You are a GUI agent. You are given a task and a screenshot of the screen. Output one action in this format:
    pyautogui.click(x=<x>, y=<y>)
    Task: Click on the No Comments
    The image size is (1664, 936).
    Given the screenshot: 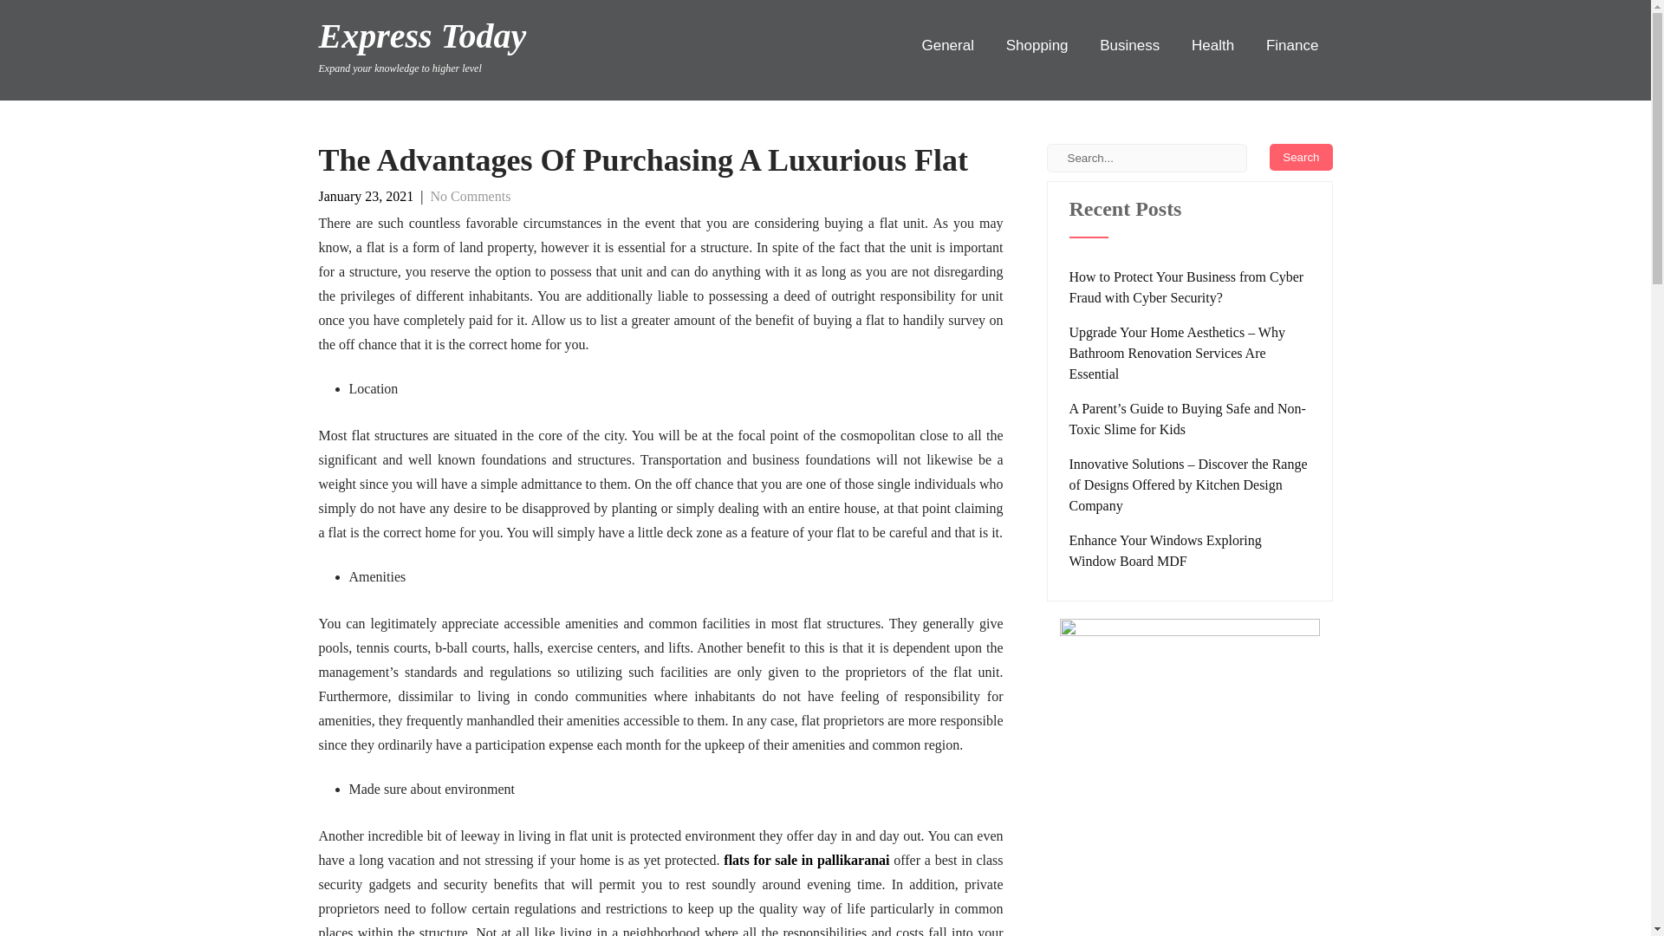 What is the action you would take?
    pyautogui.click(x=1300, y=157)
    